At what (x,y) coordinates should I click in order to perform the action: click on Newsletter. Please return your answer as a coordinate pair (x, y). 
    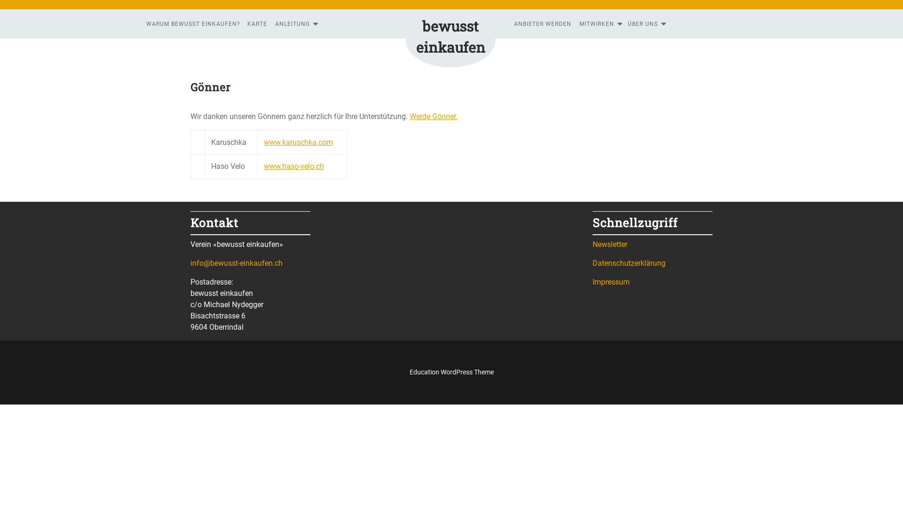
    Looking at the image, I should click on (610, 245).